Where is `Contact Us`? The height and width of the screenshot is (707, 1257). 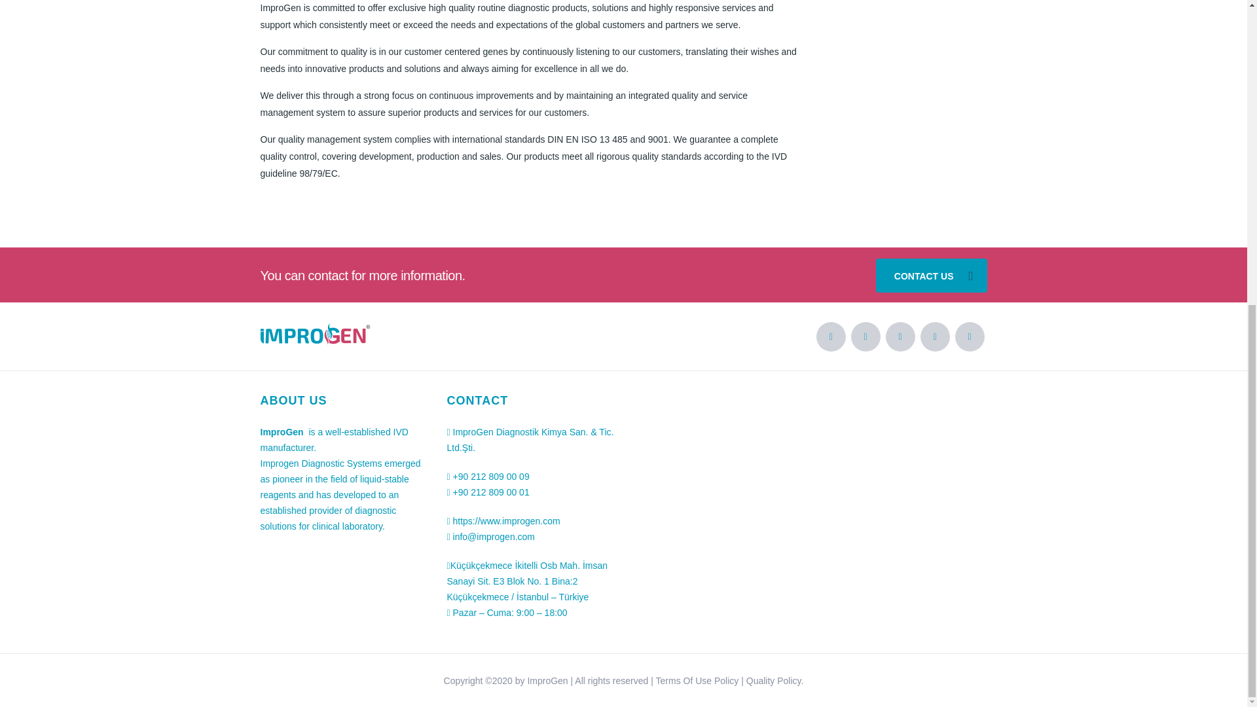
Contact Us is located at coordinates (931, 276).